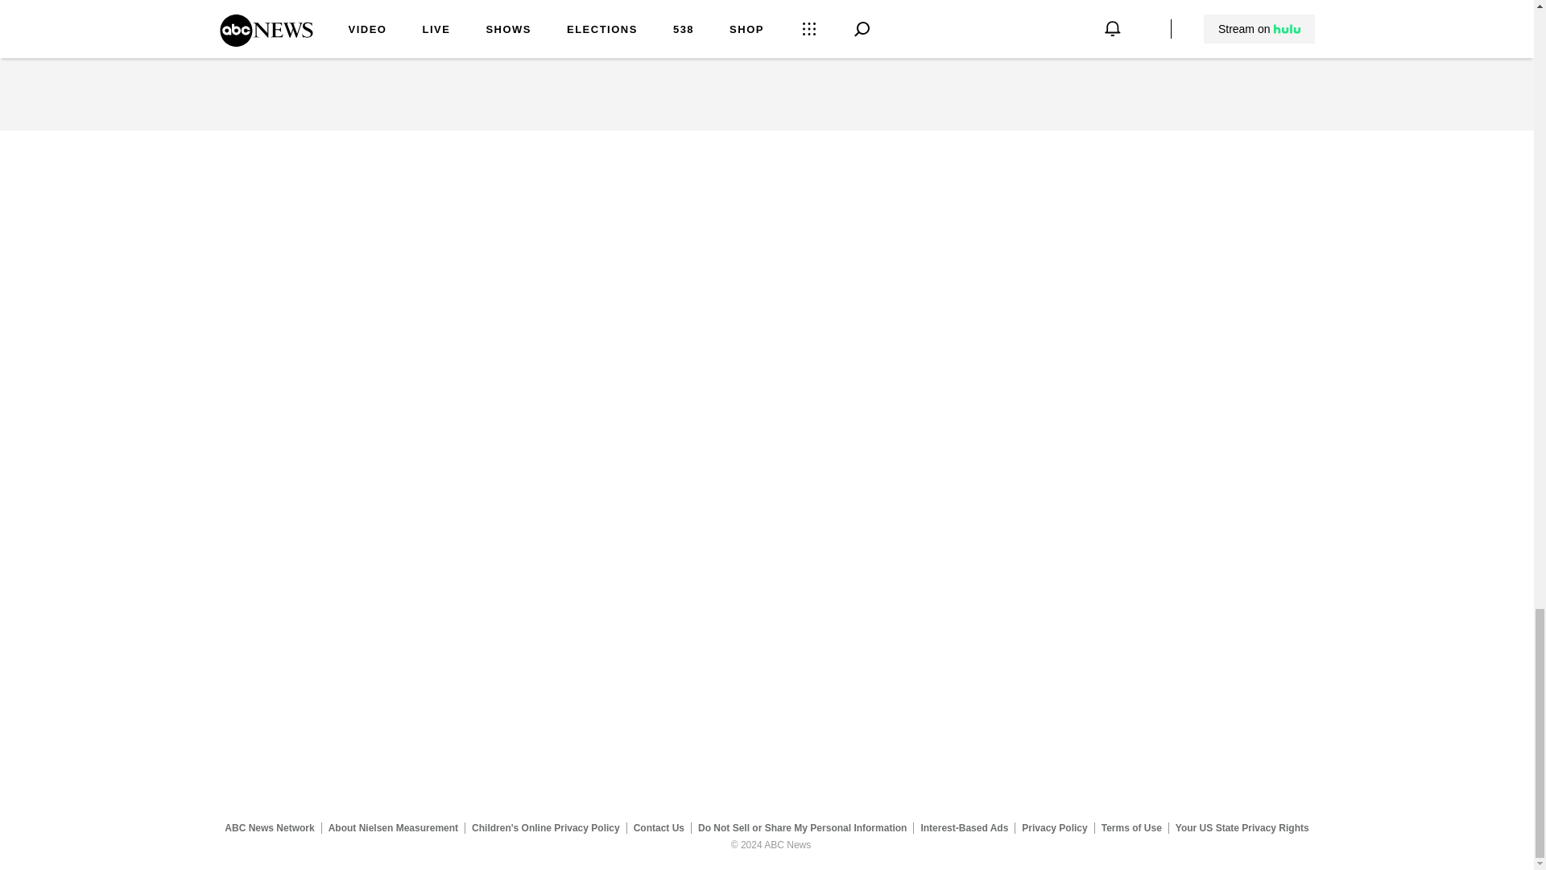 The height and width of the screenshot is (870, 1546). Describe the element at coordinates (659, 827) in the screenshot. I see `Contact Us` at that location.